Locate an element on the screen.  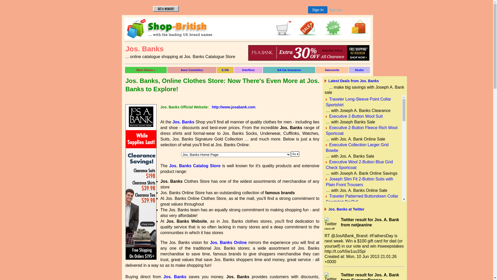
Executive Wool 2-Button Blue Grid Check Sportcoat is located at coordinates (359, 165).